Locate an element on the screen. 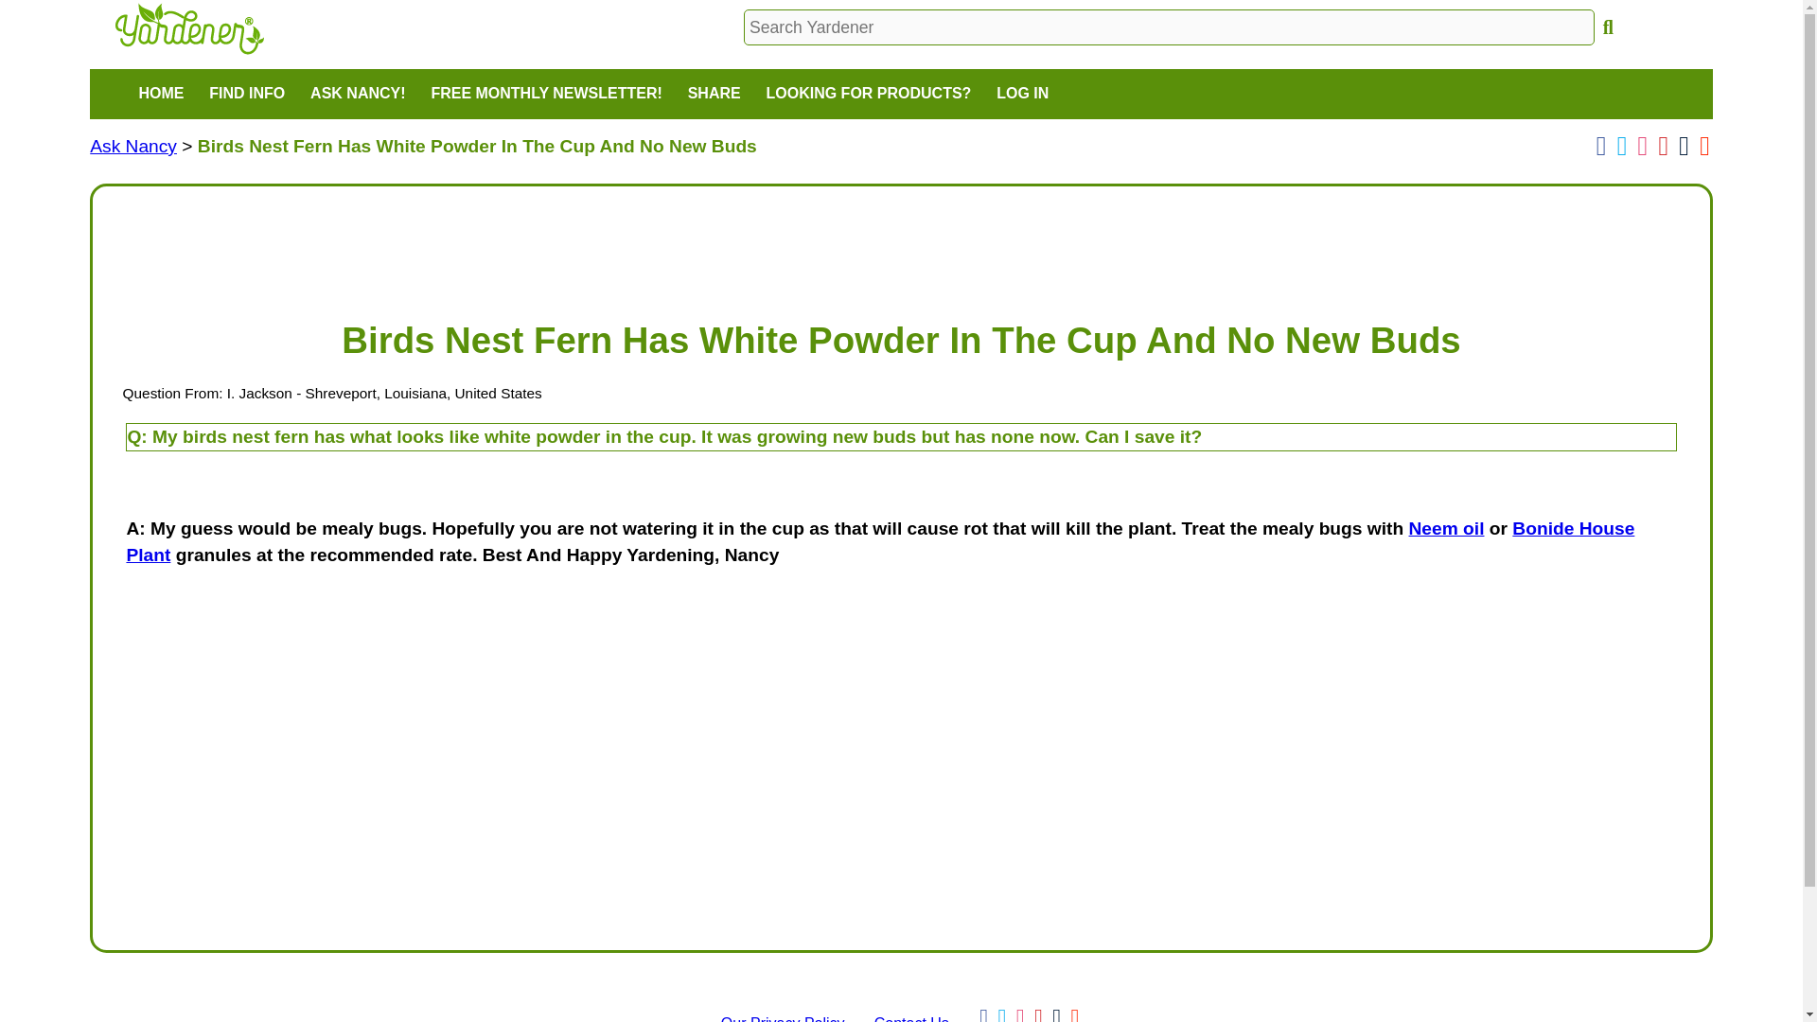  SHARE is located at coordinates (713, 95).